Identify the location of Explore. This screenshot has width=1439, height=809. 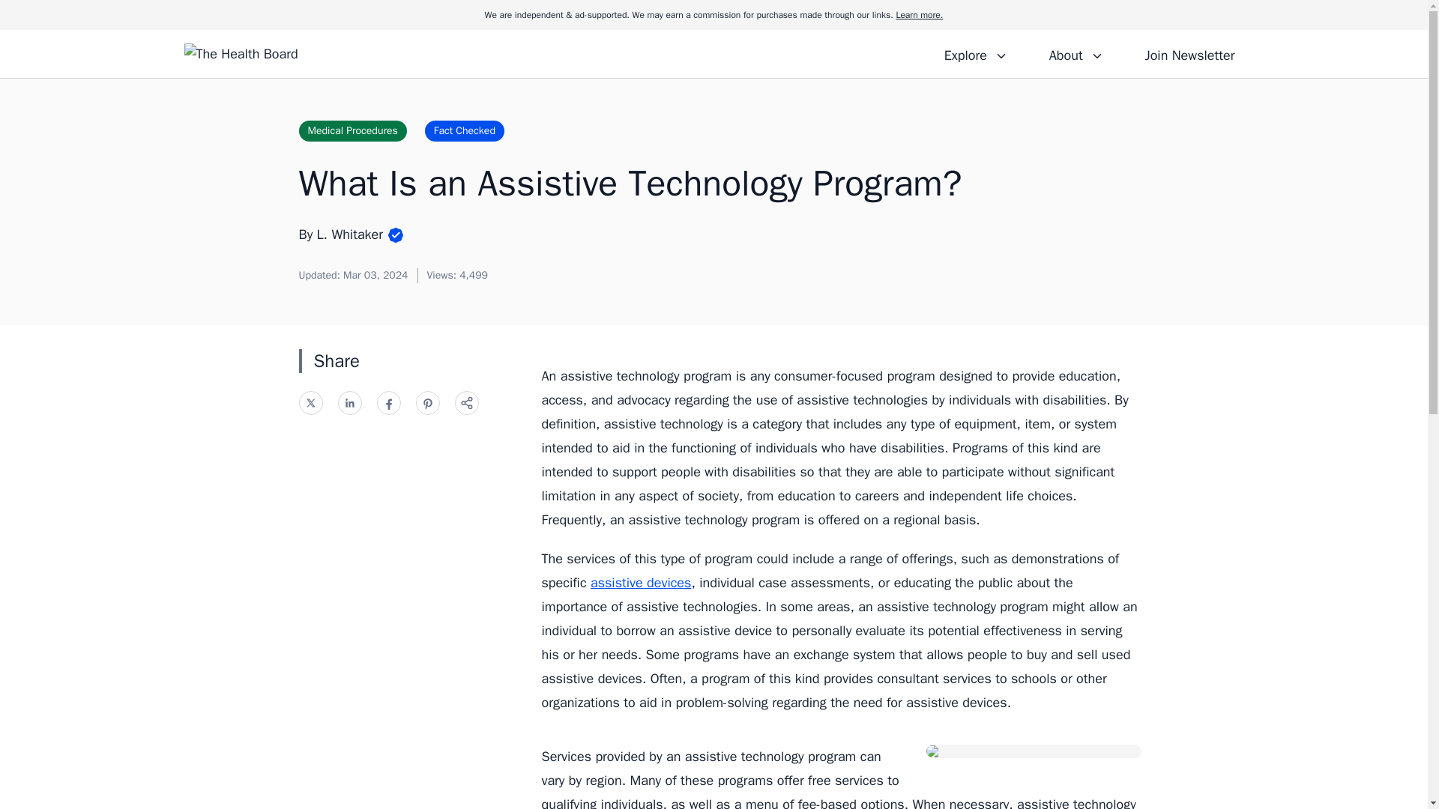
(976, 53).